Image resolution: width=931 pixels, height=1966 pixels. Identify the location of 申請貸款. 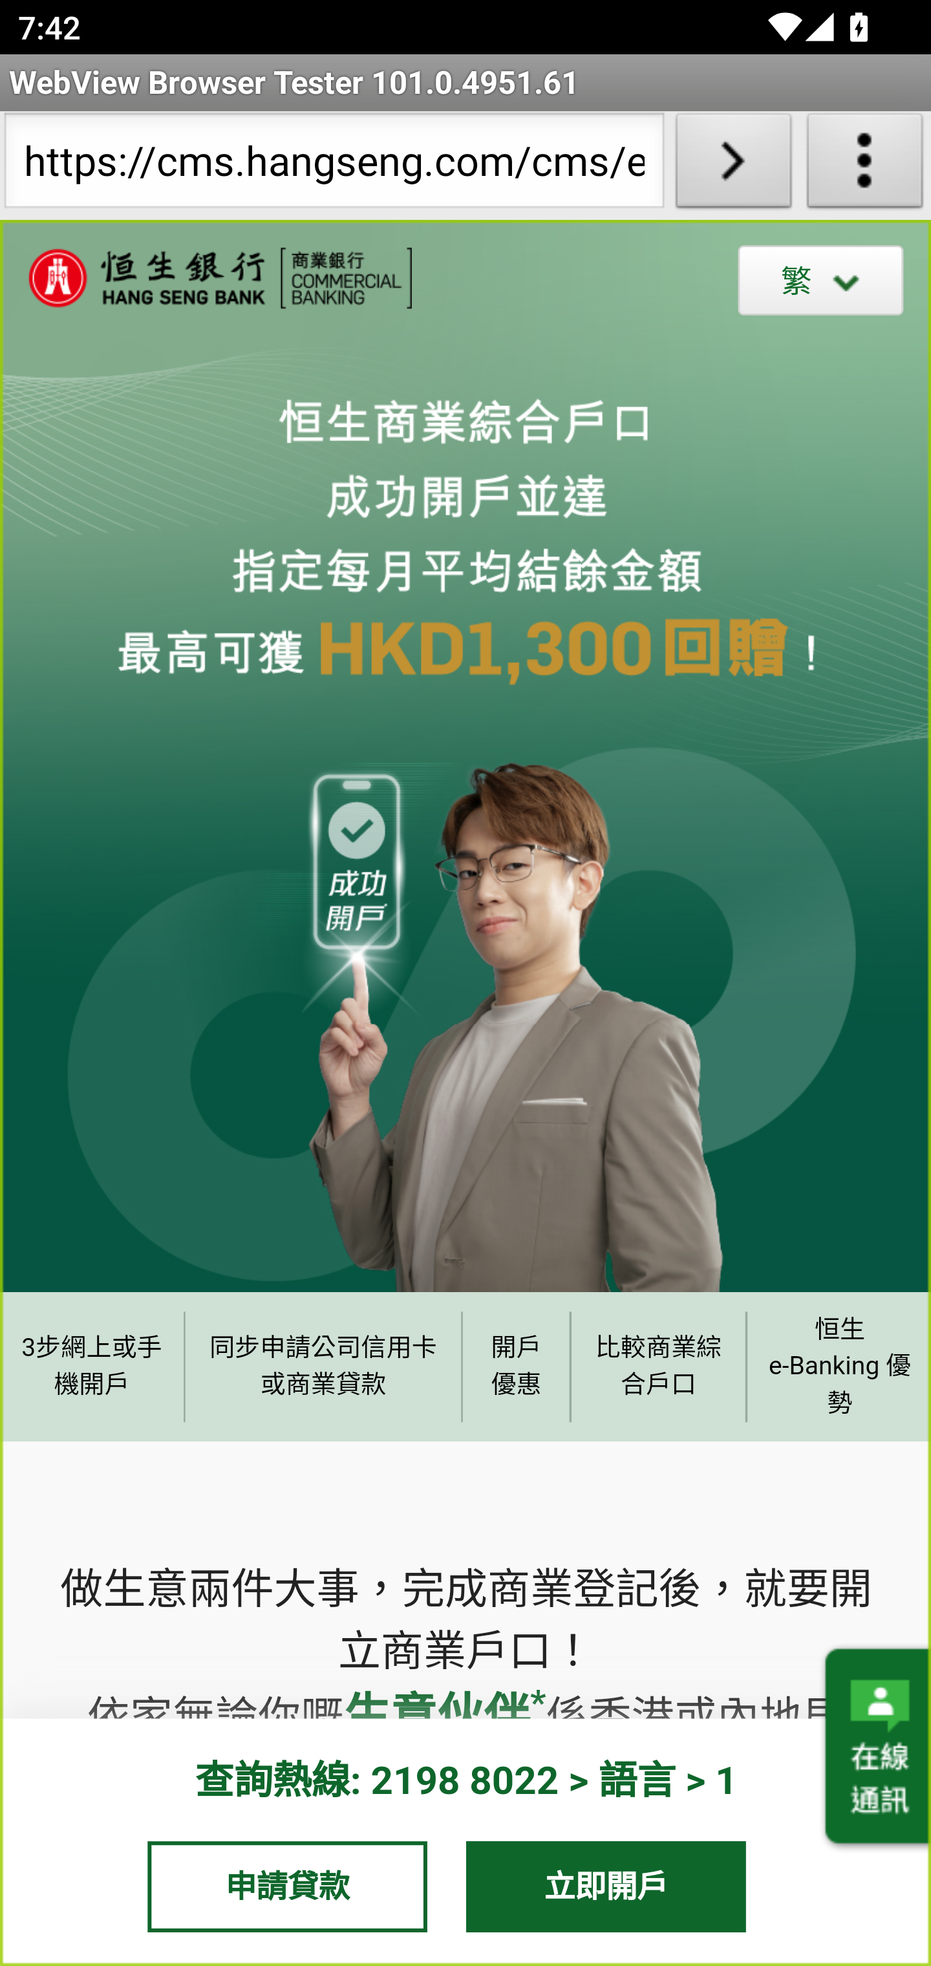
(287, 1886).